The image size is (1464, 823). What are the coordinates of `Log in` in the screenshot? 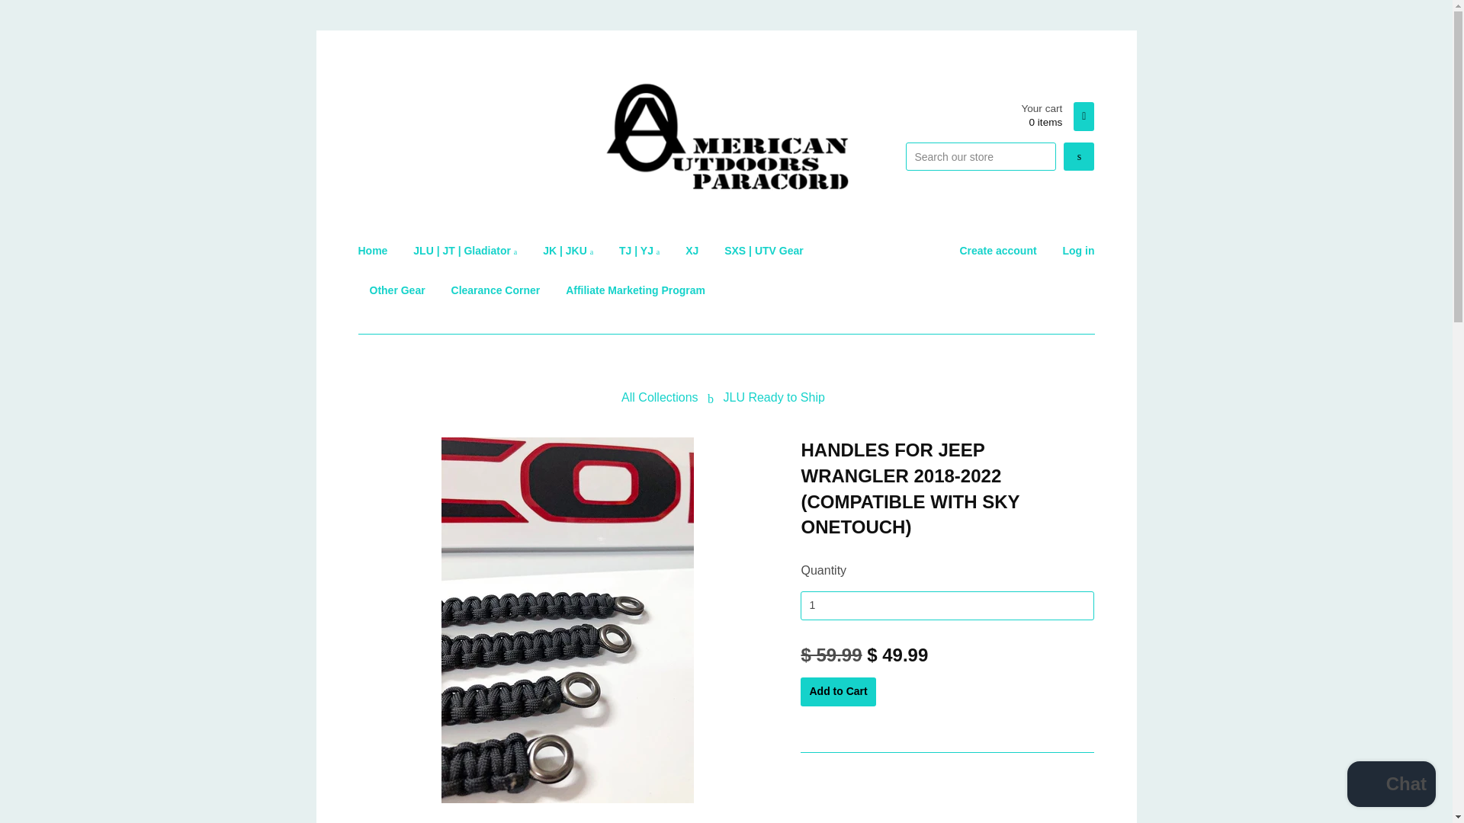 It's located at (1078, 155).